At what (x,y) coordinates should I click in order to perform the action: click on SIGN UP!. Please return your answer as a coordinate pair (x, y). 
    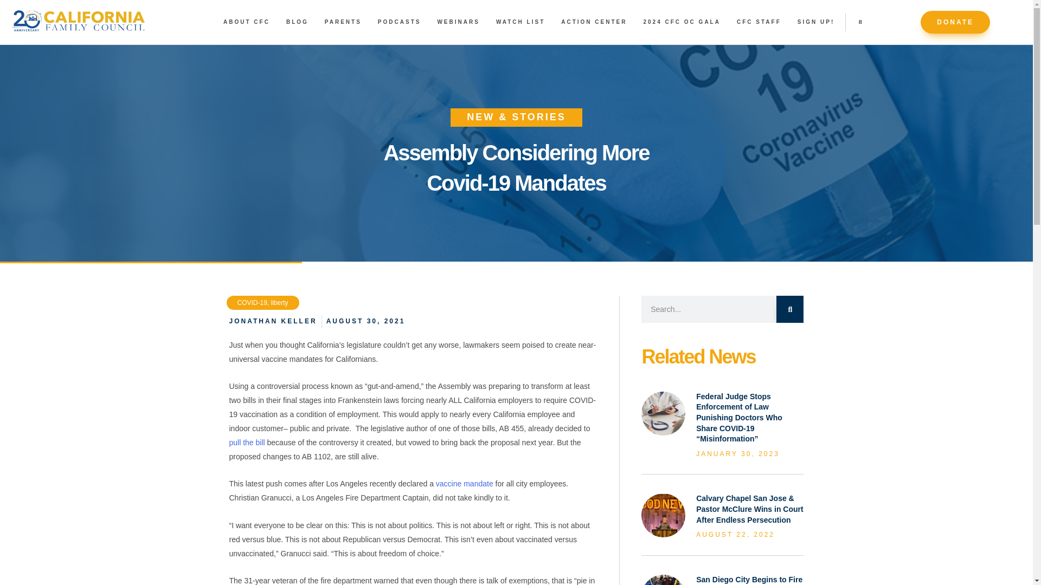
    Looking at the image, I should click on (815, 22).